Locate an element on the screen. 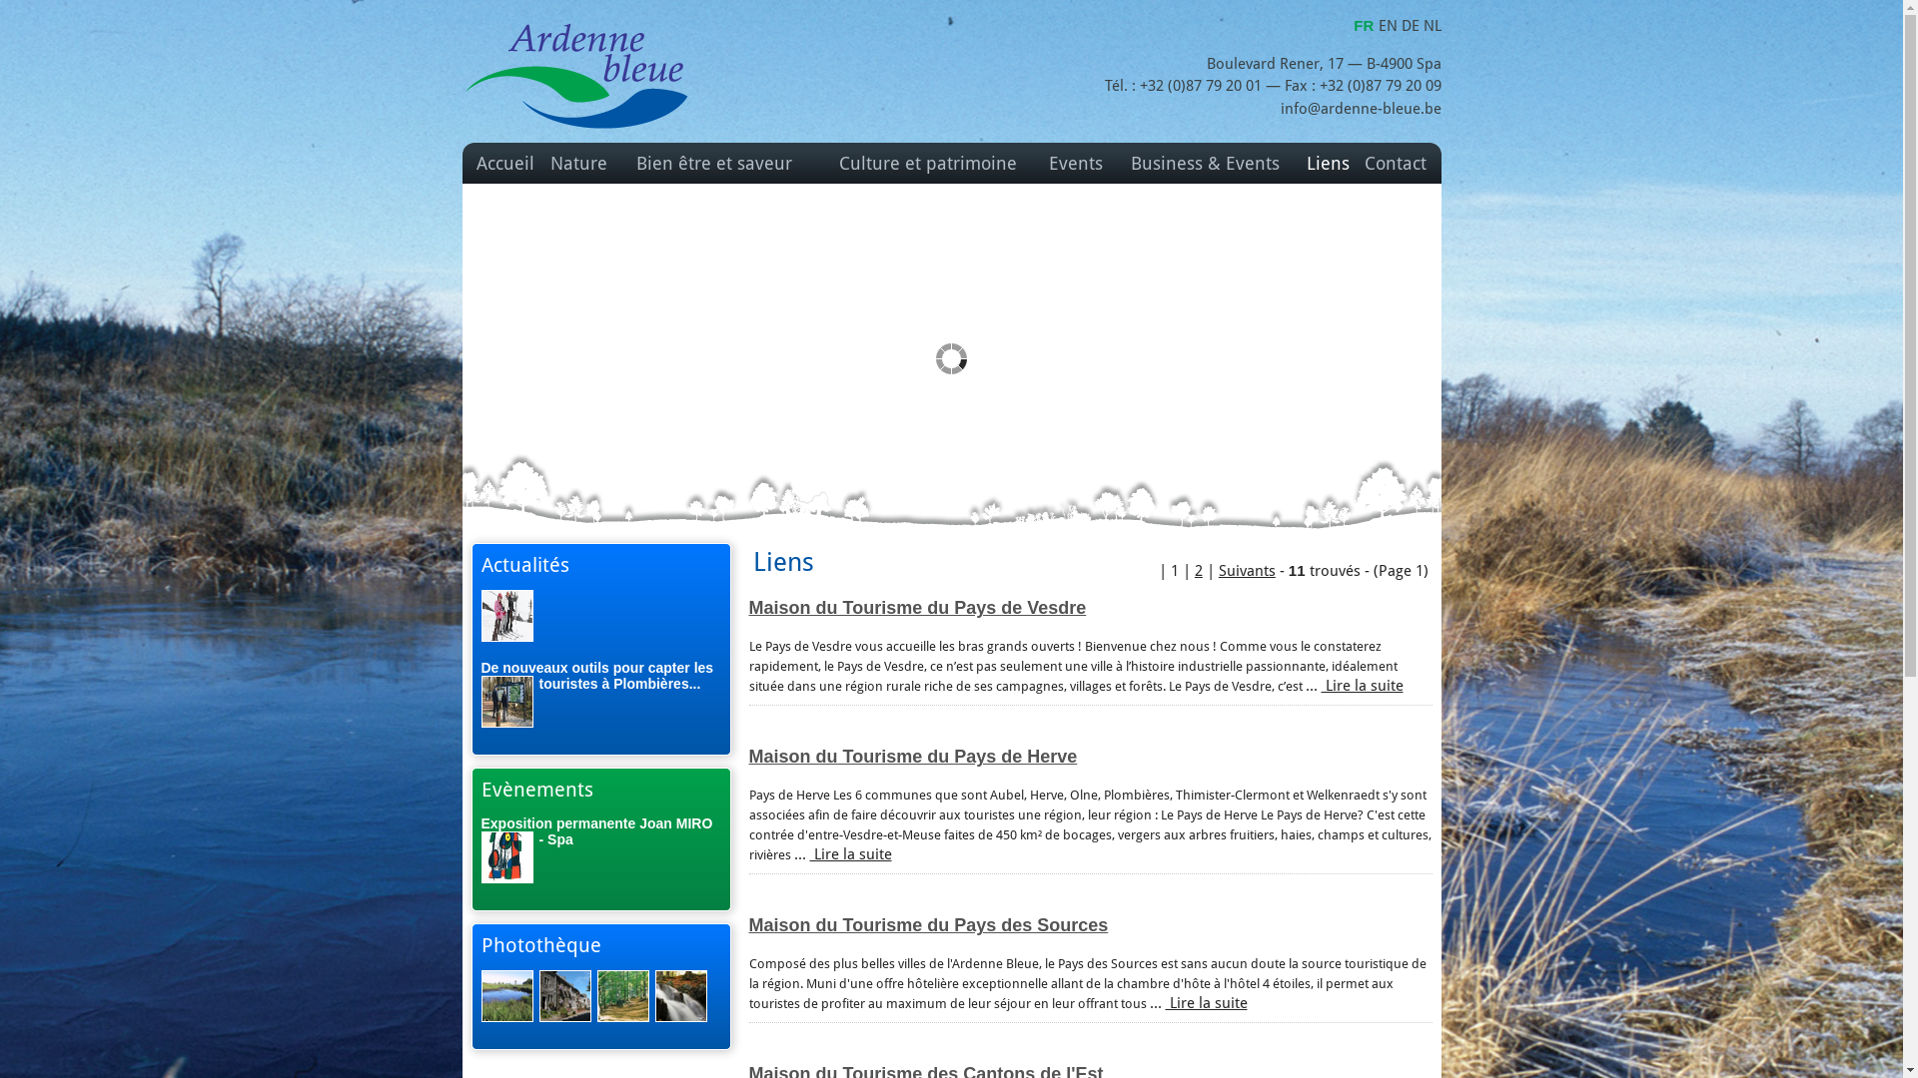  DE is located at coordinates (1412, 26).